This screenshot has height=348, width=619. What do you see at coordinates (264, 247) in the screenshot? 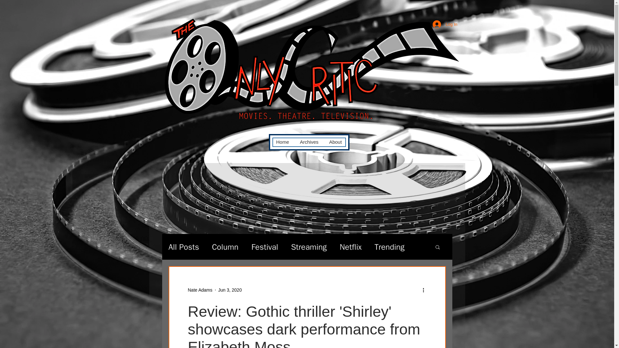
I see `Festival` at bounding box center [264, 247].